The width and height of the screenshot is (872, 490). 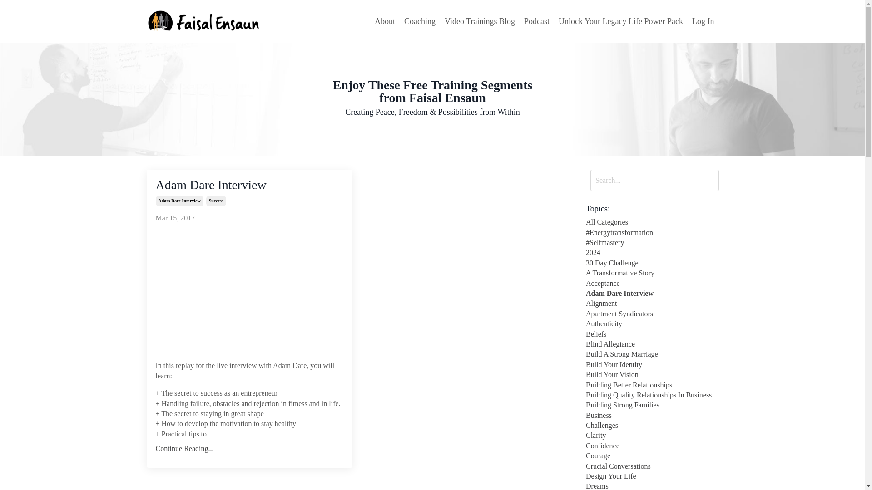 I want to click on Build Your Vision, so click(x=652, y=375).